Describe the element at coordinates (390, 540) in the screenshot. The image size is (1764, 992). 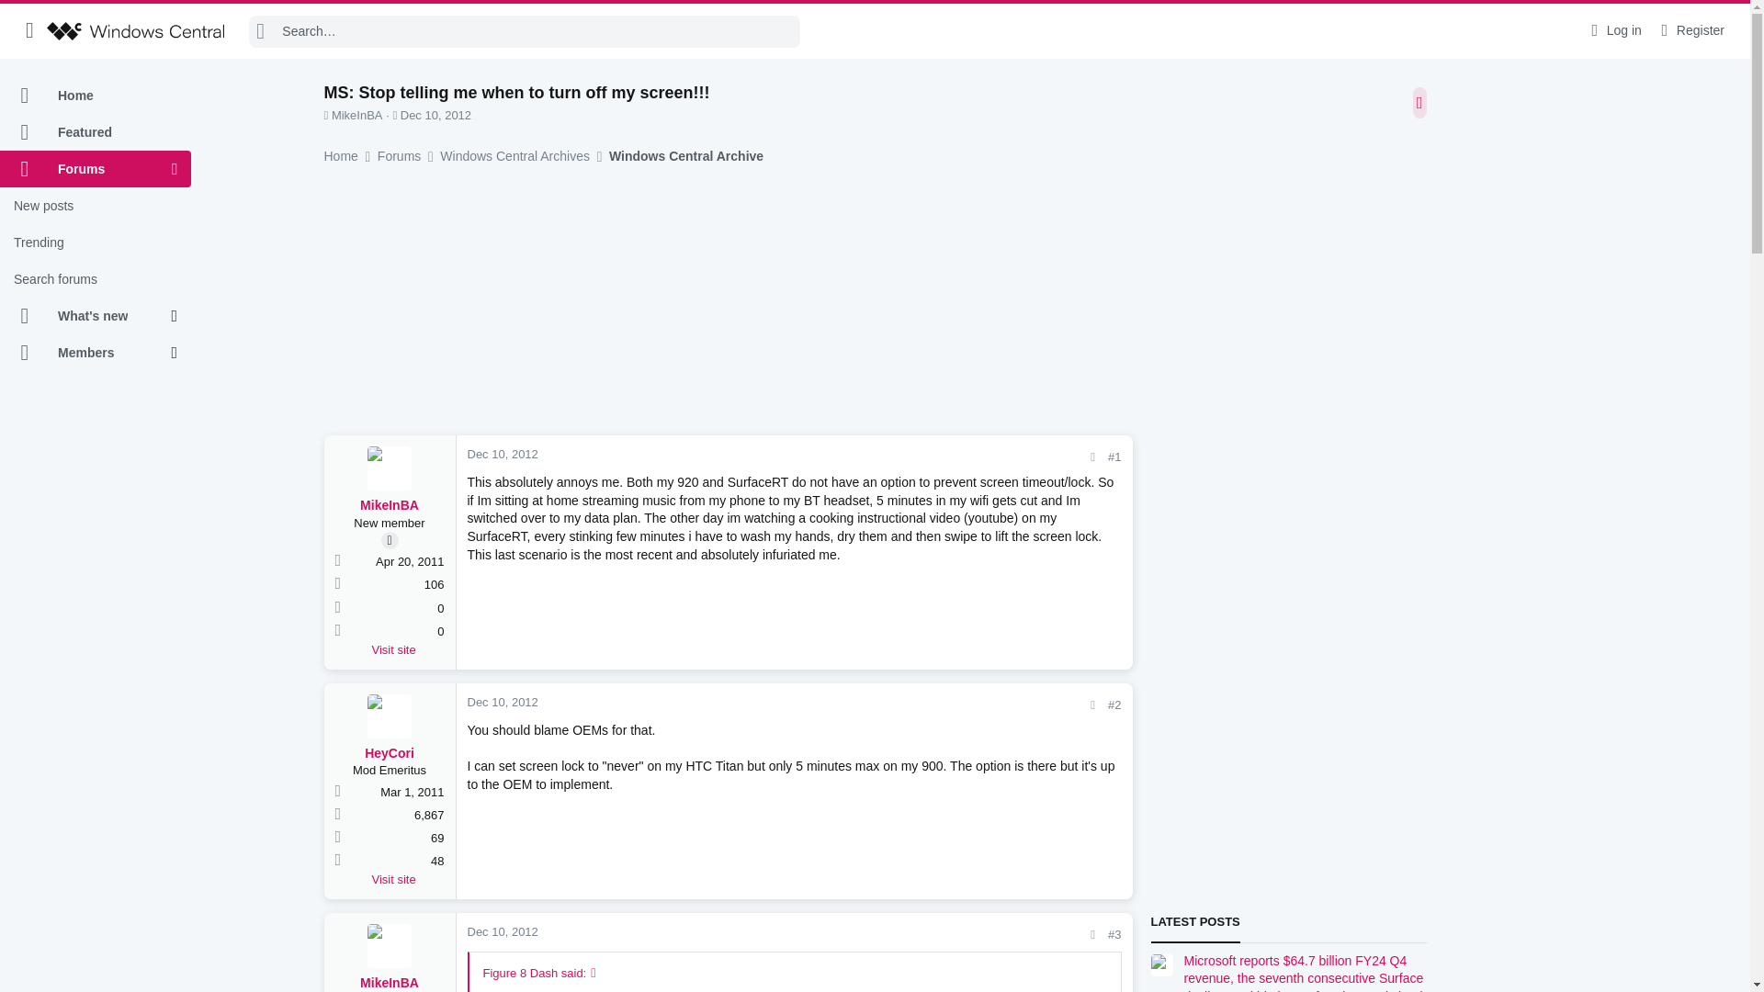
I see `Original poster` at that location.